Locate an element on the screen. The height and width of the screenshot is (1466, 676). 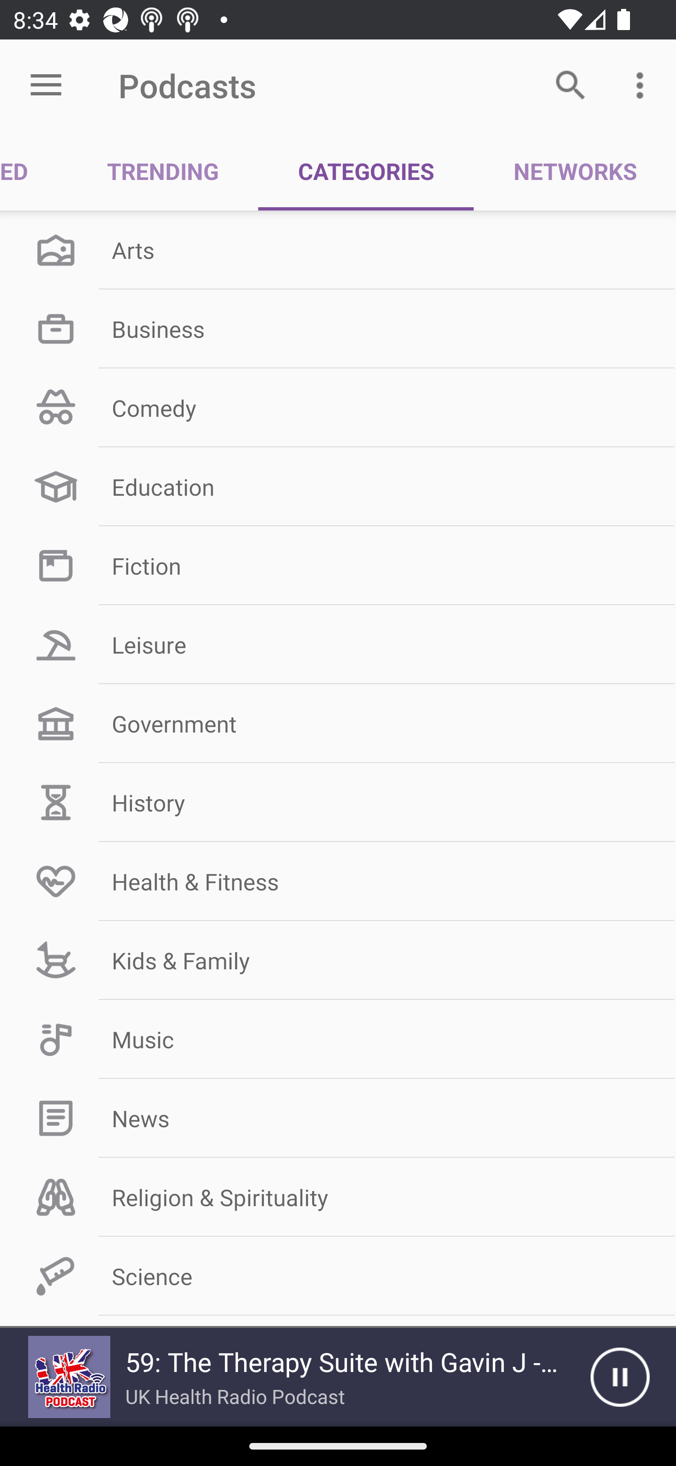
TRENDING is located at coordinates (163, 171).